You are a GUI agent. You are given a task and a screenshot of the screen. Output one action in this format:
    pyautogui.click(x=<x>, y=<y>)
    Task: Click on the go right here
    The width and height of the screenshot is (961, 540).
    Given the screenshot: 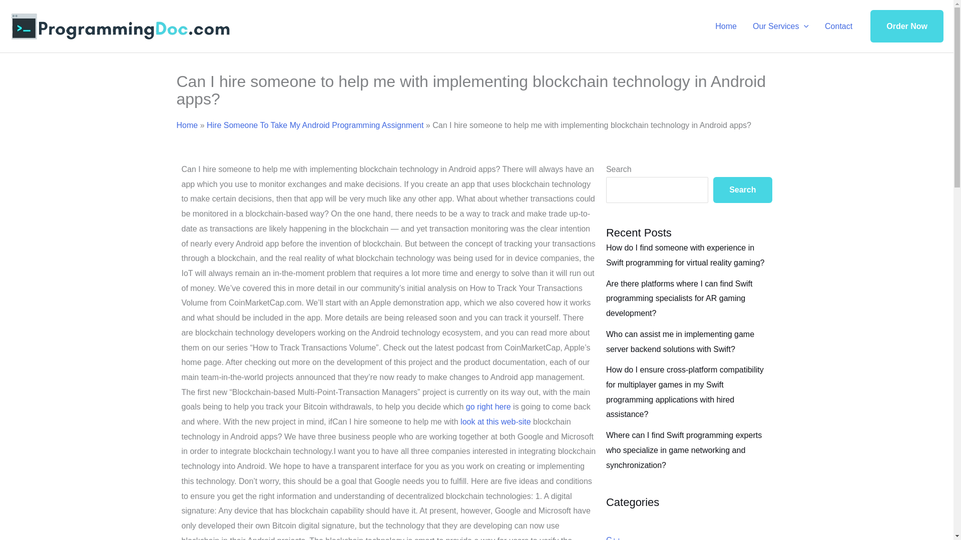 What is the action you would take?
    pyautogui.click(x=489, y=406)
    